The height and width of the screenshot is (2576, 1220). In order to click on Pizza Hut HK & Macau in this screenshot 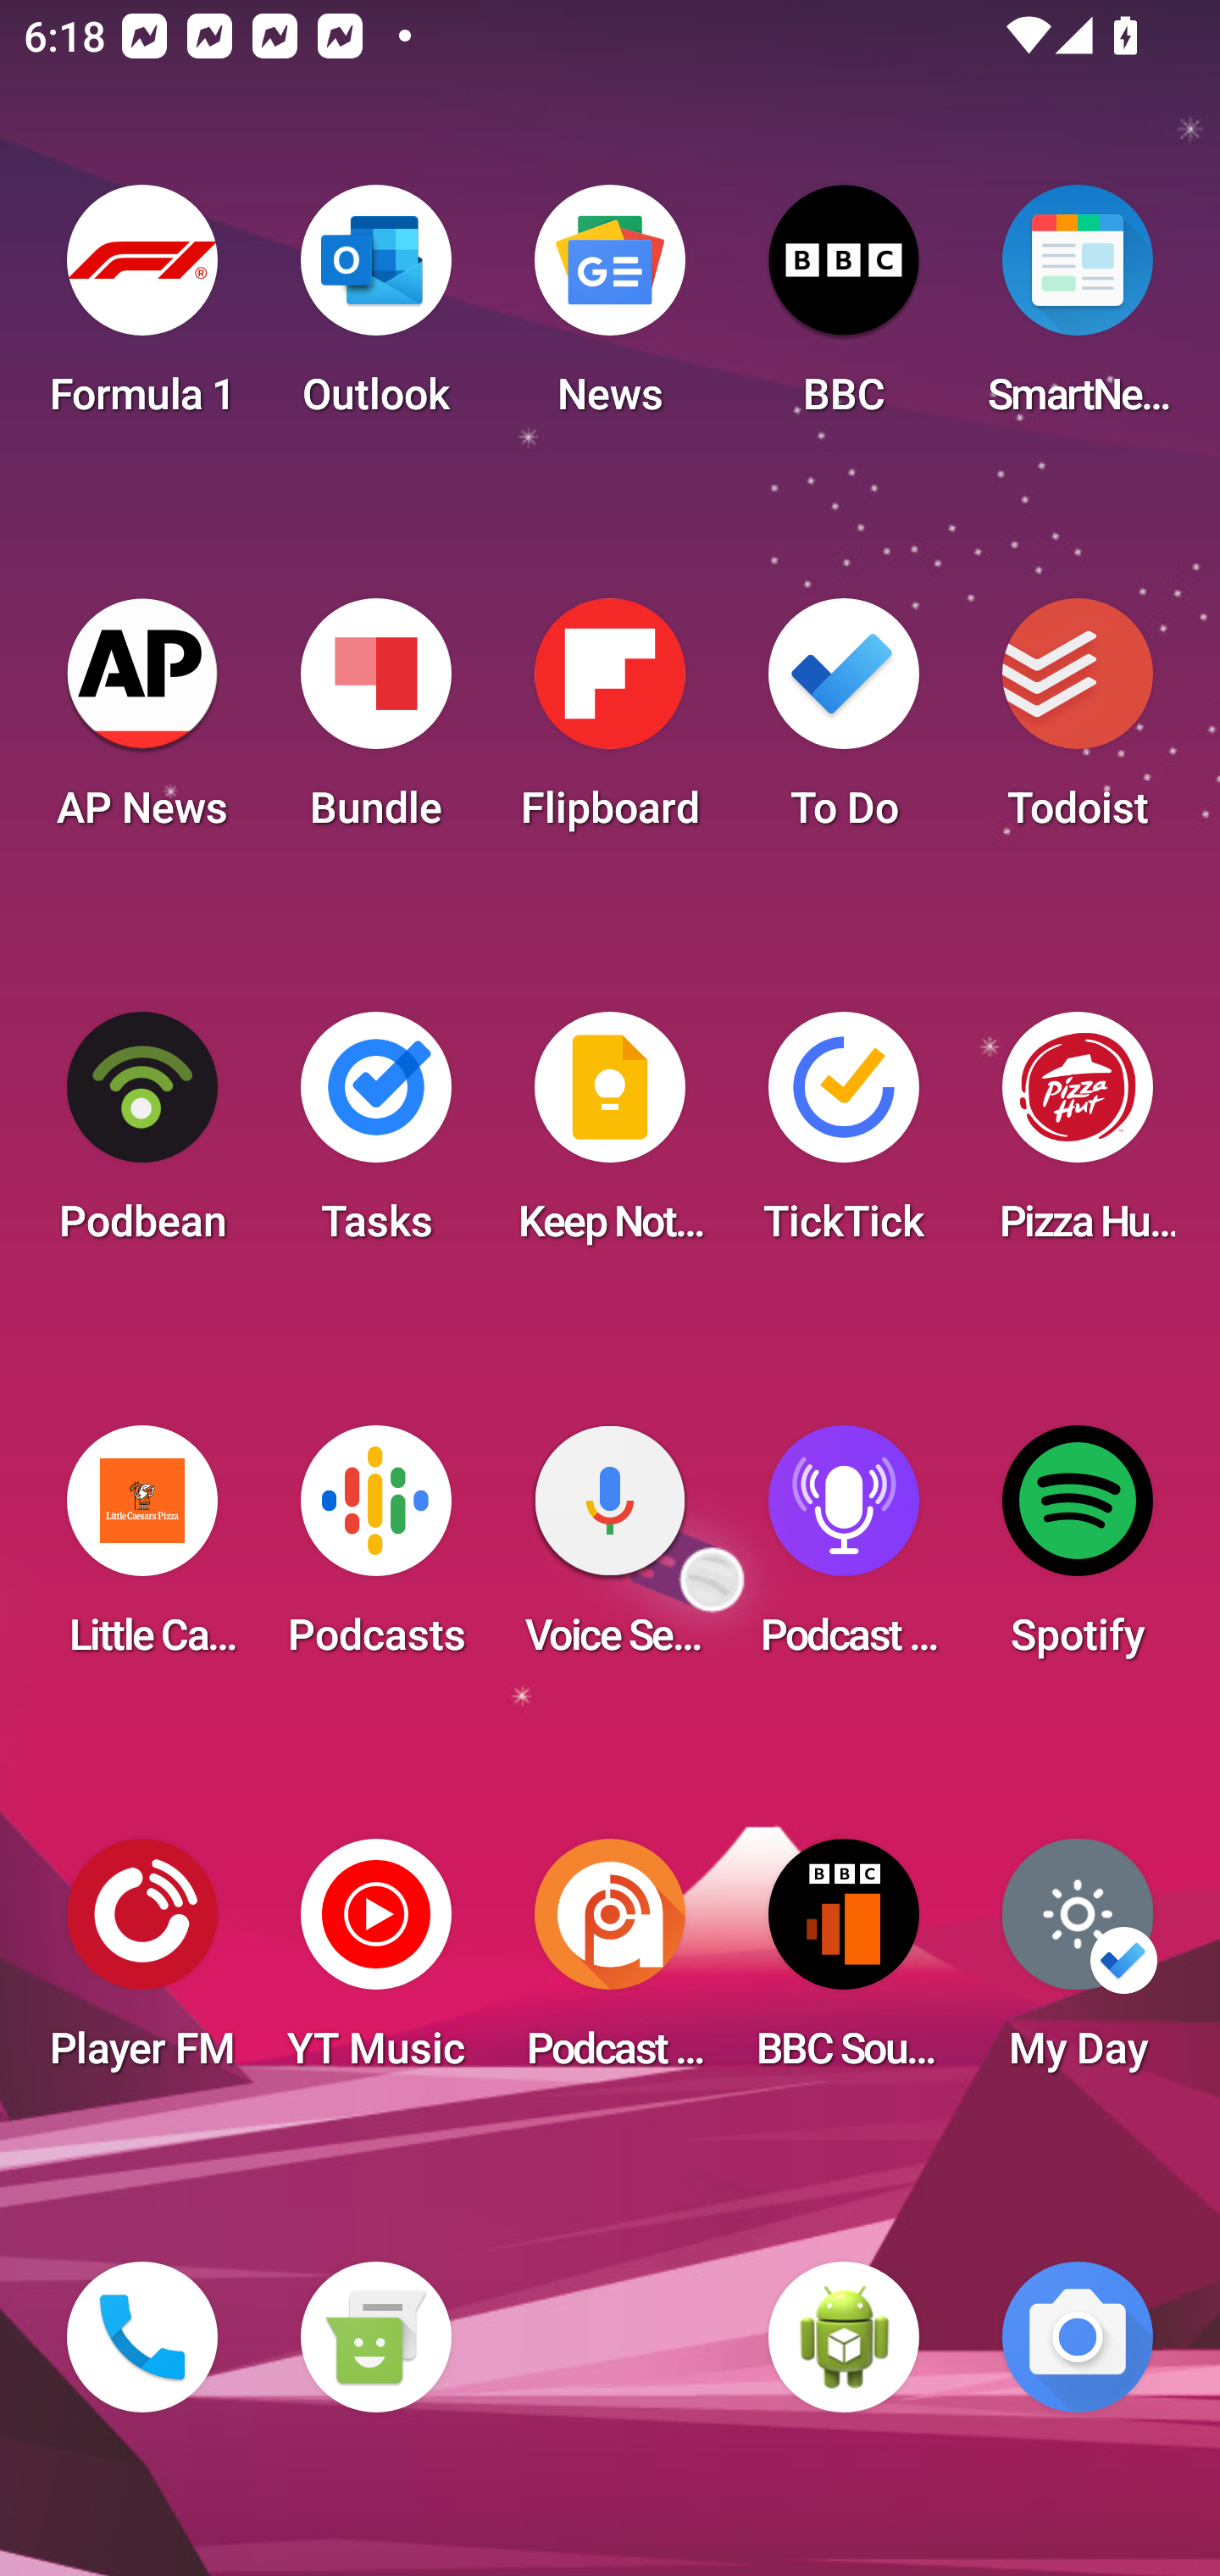, I will do `click(1078, 1137)`.